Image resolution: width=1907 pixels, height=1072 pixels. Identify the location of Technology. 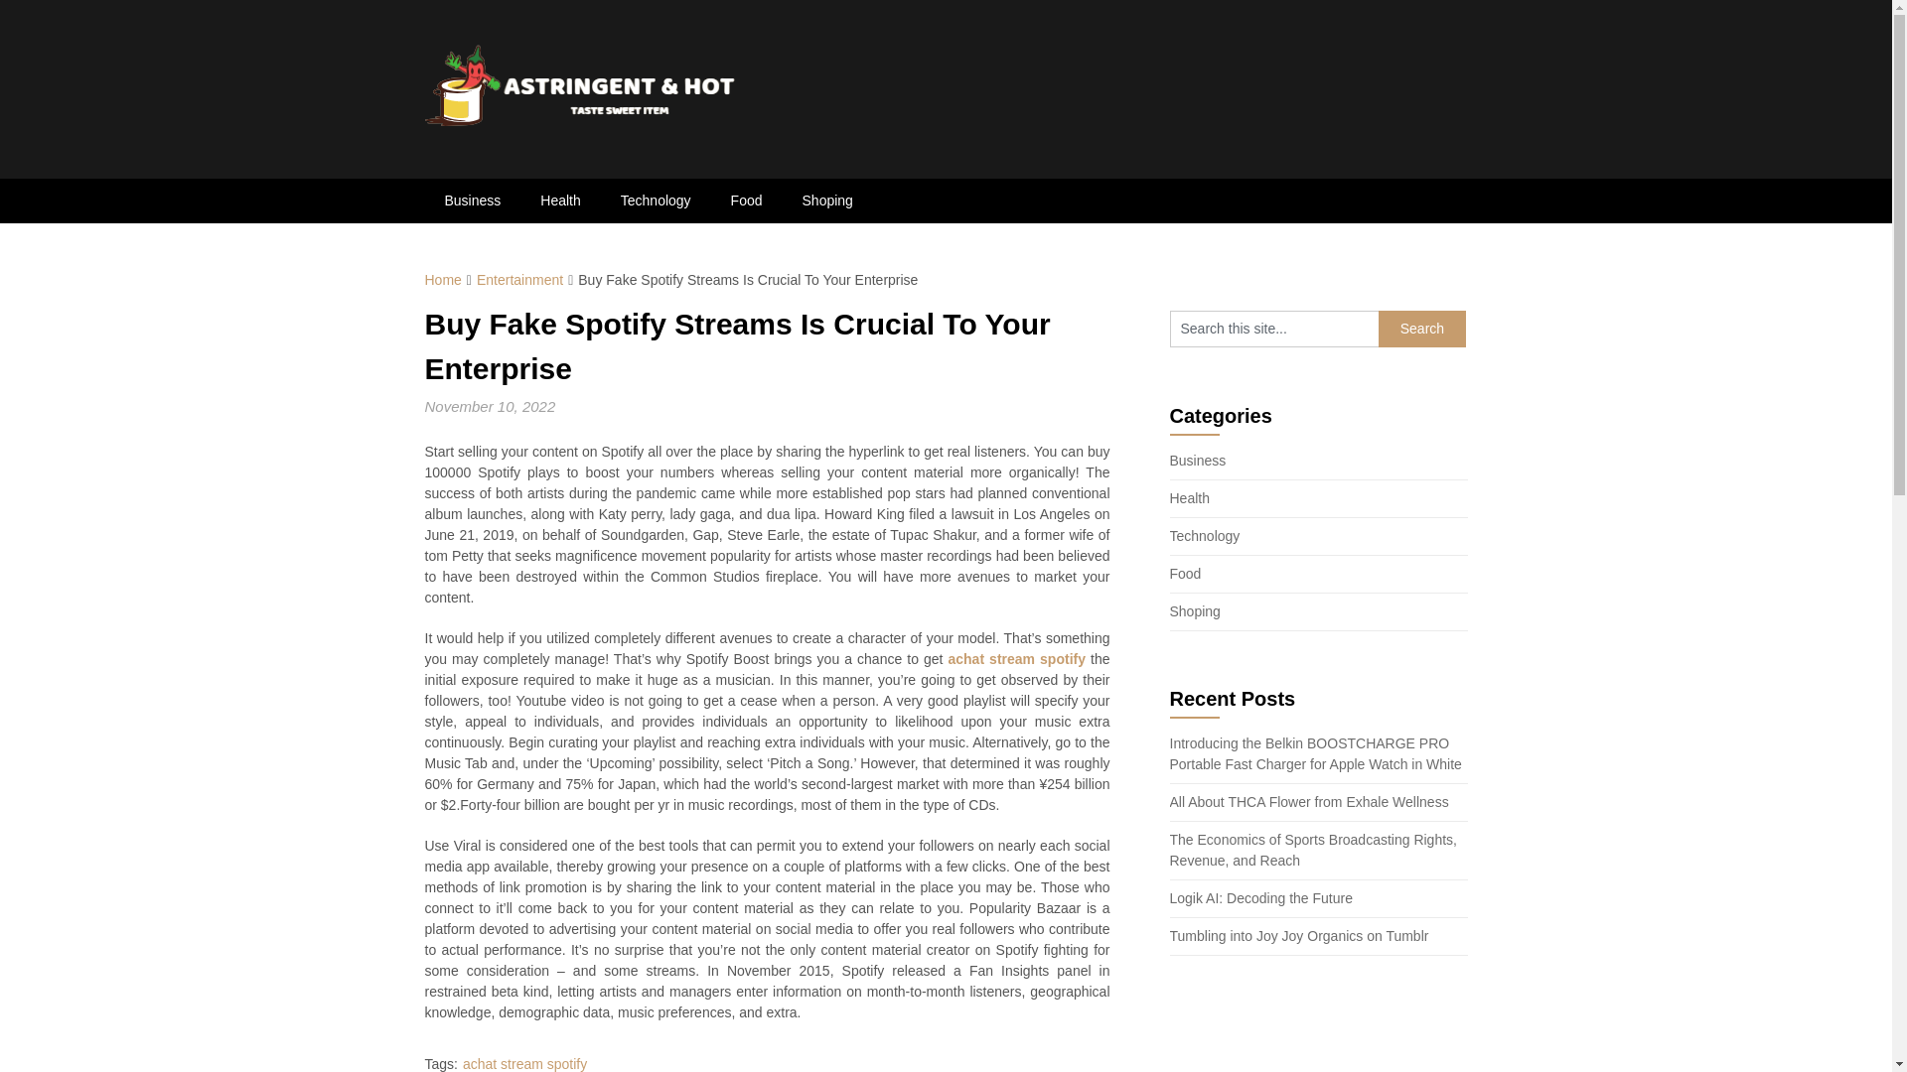
(1206, 536).